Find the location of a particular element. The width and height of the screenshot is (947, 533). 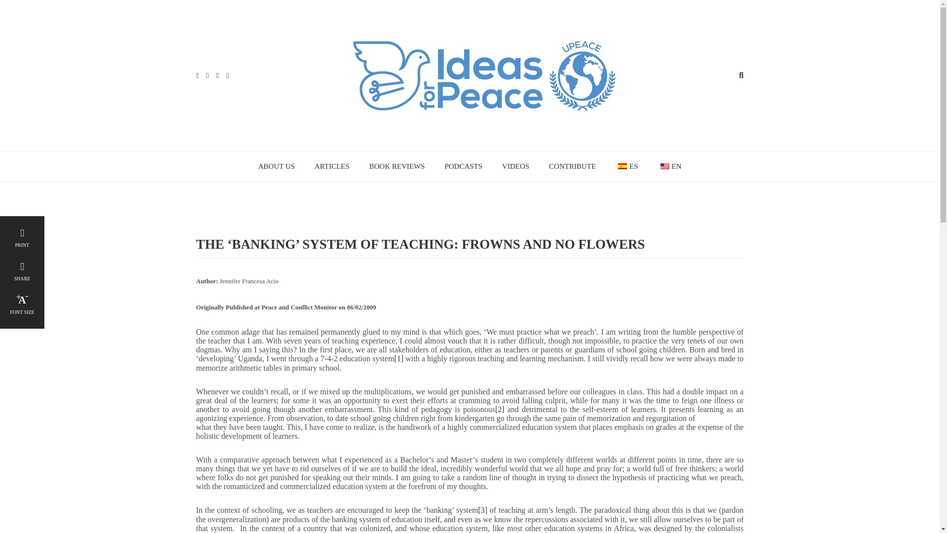

ABOUT US is located at coordinates (276, 166).